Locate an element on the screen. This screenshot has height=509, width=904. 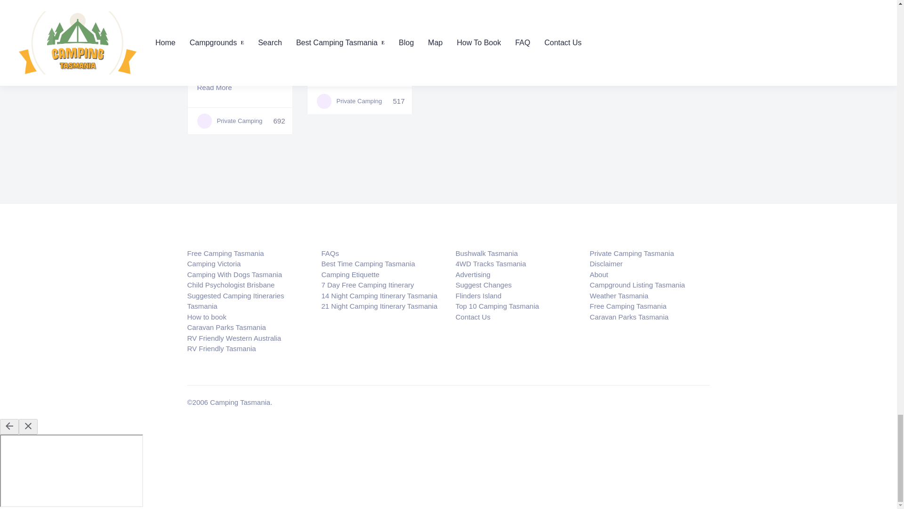
camping with dogs tasmania is located at coordinates (234, 274).